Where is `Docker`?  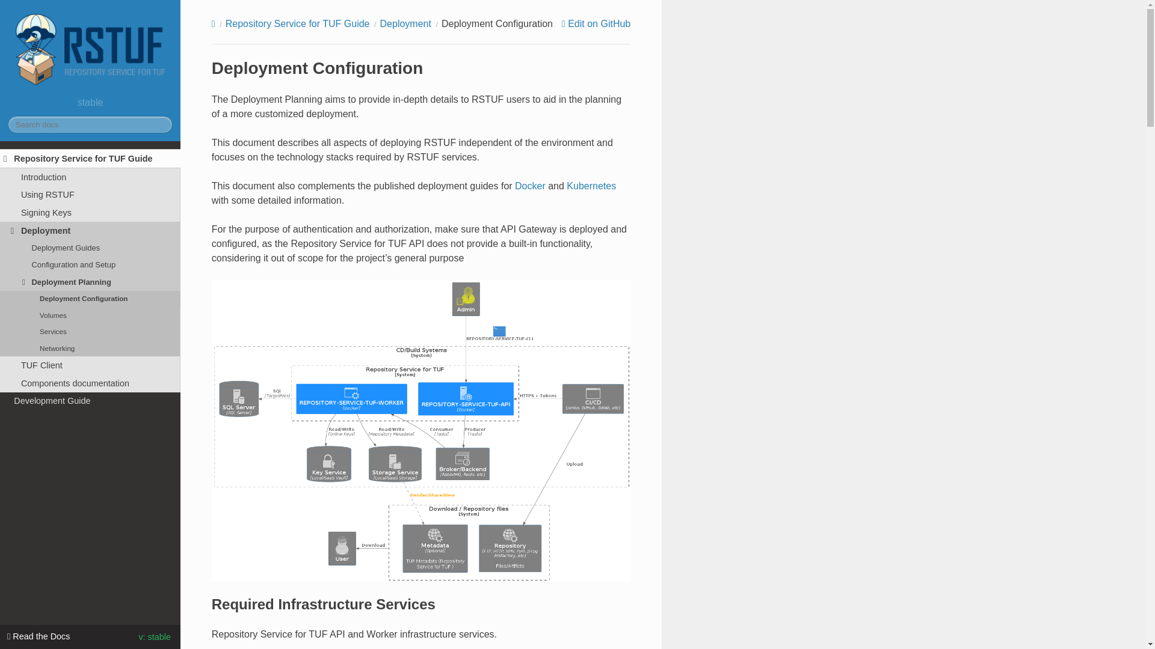
Docker is located at coordinates (530, 186).